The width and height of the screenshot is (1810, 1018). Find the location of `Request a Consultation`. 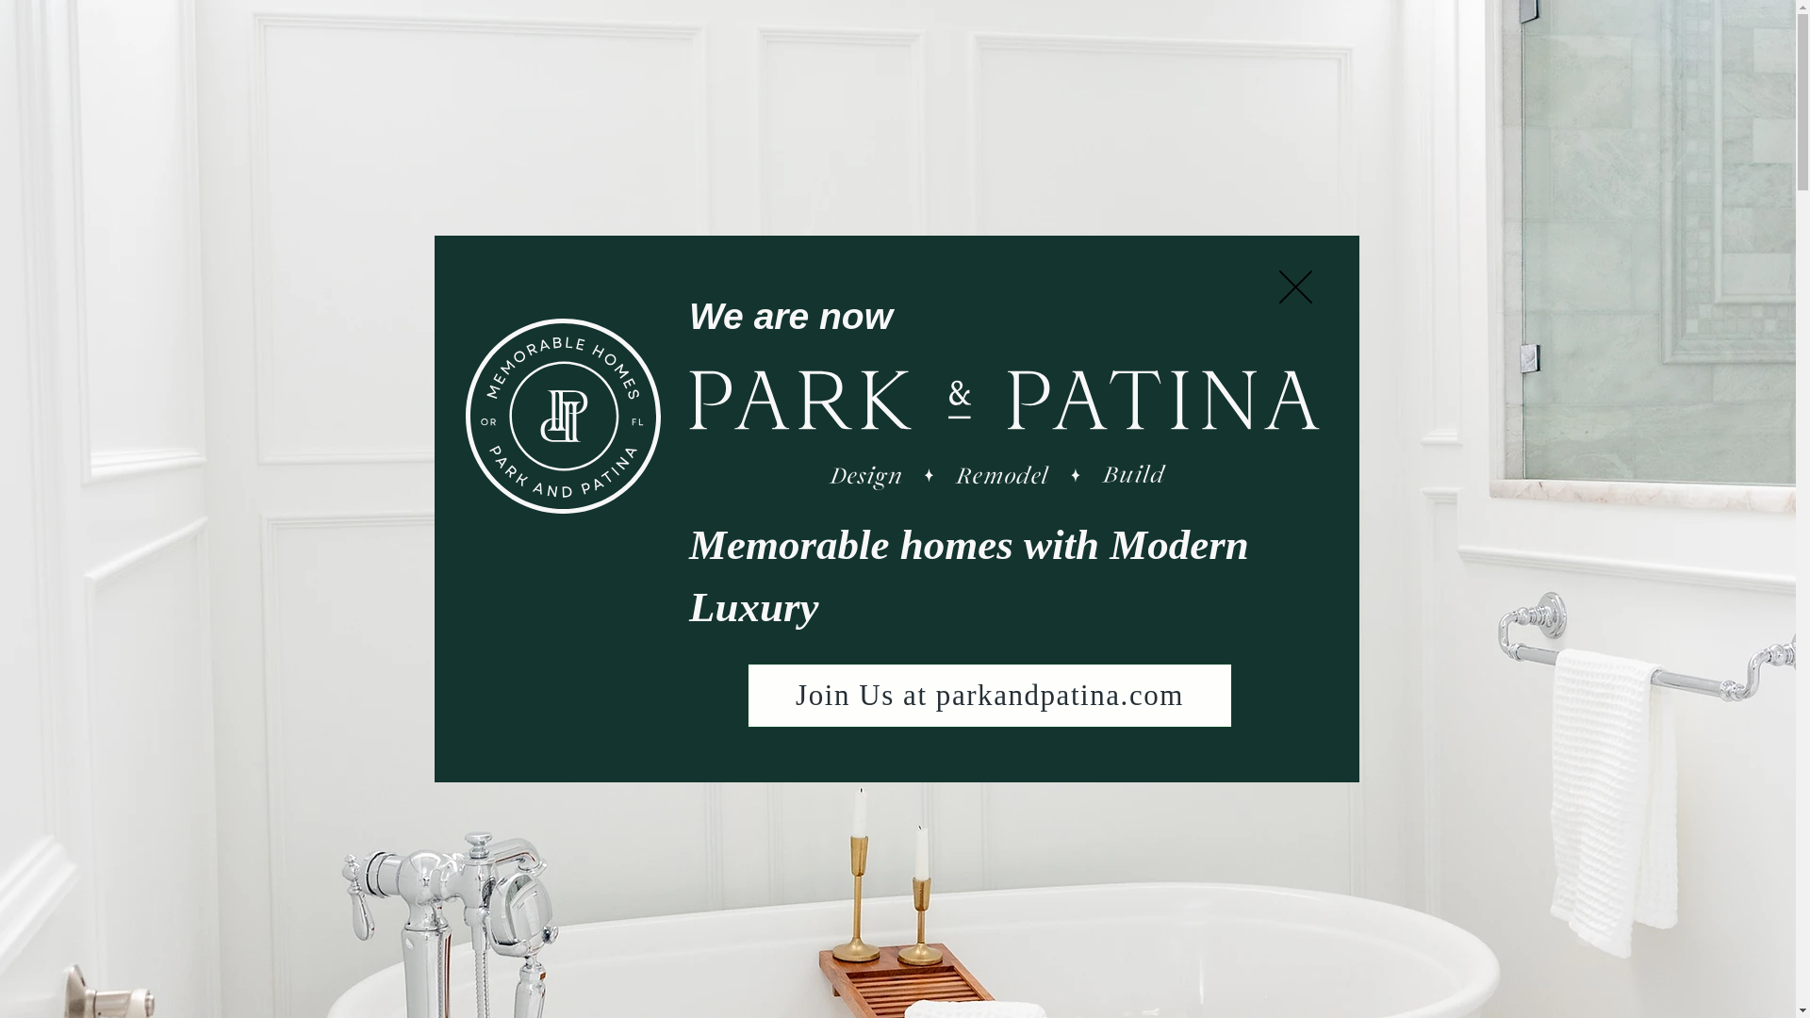

Request a Consultation is located at coordinates (897, 860).